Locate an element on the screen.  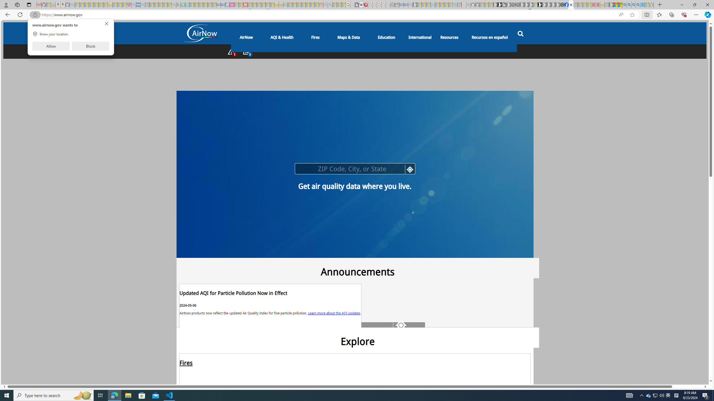
Block is located at coordinates (90, 46).